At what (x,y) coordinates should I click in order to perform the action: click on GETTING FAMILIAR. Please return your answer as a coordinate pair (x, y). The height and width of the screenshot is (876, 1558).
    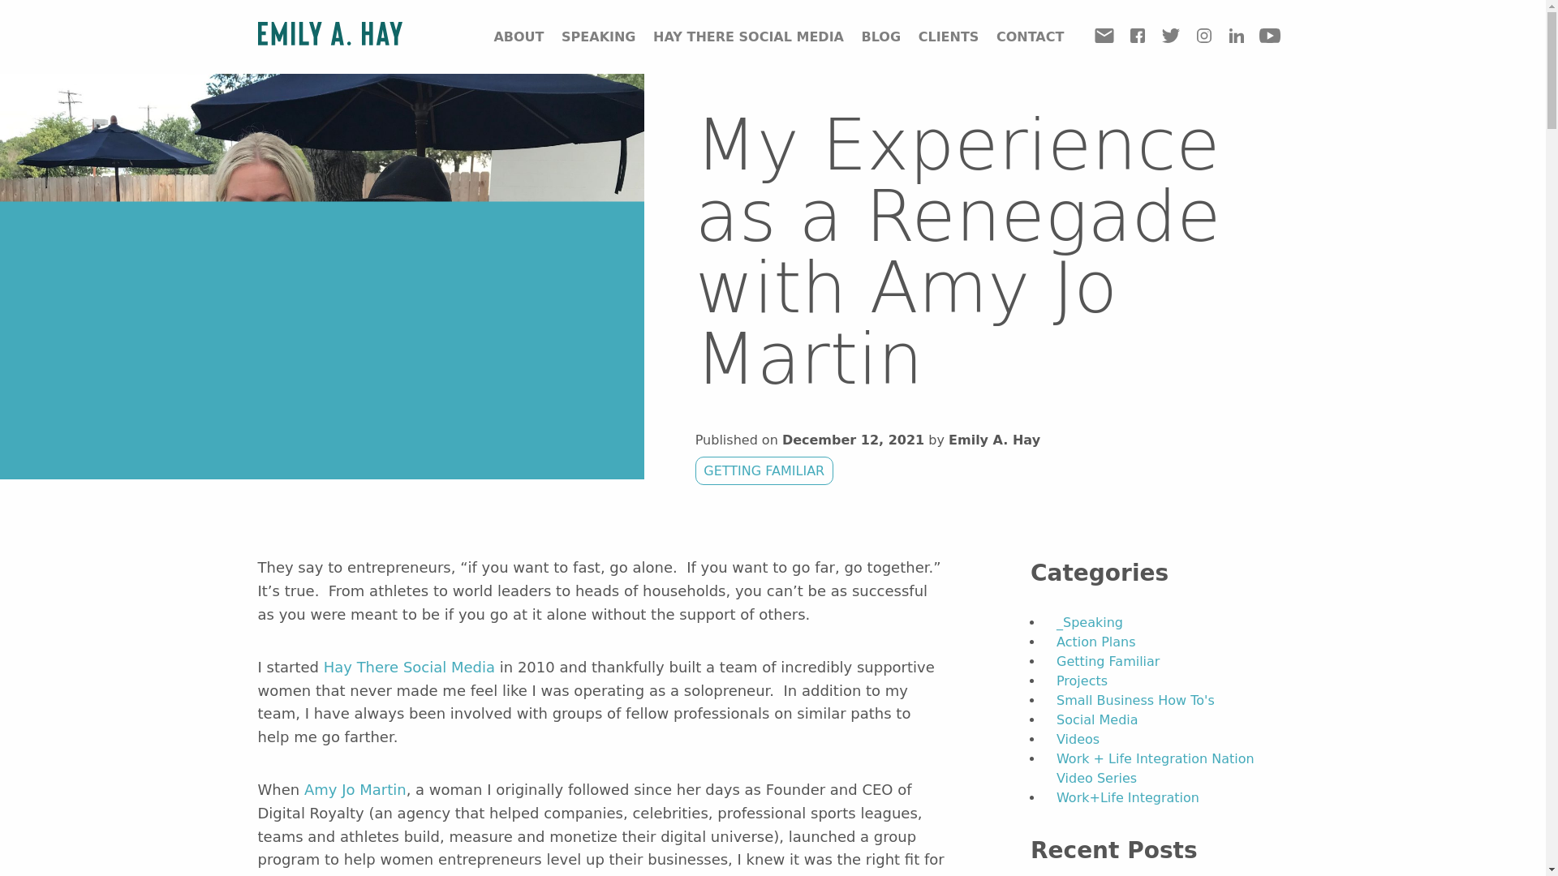
    Looking at the image, I should click on (764, 470).